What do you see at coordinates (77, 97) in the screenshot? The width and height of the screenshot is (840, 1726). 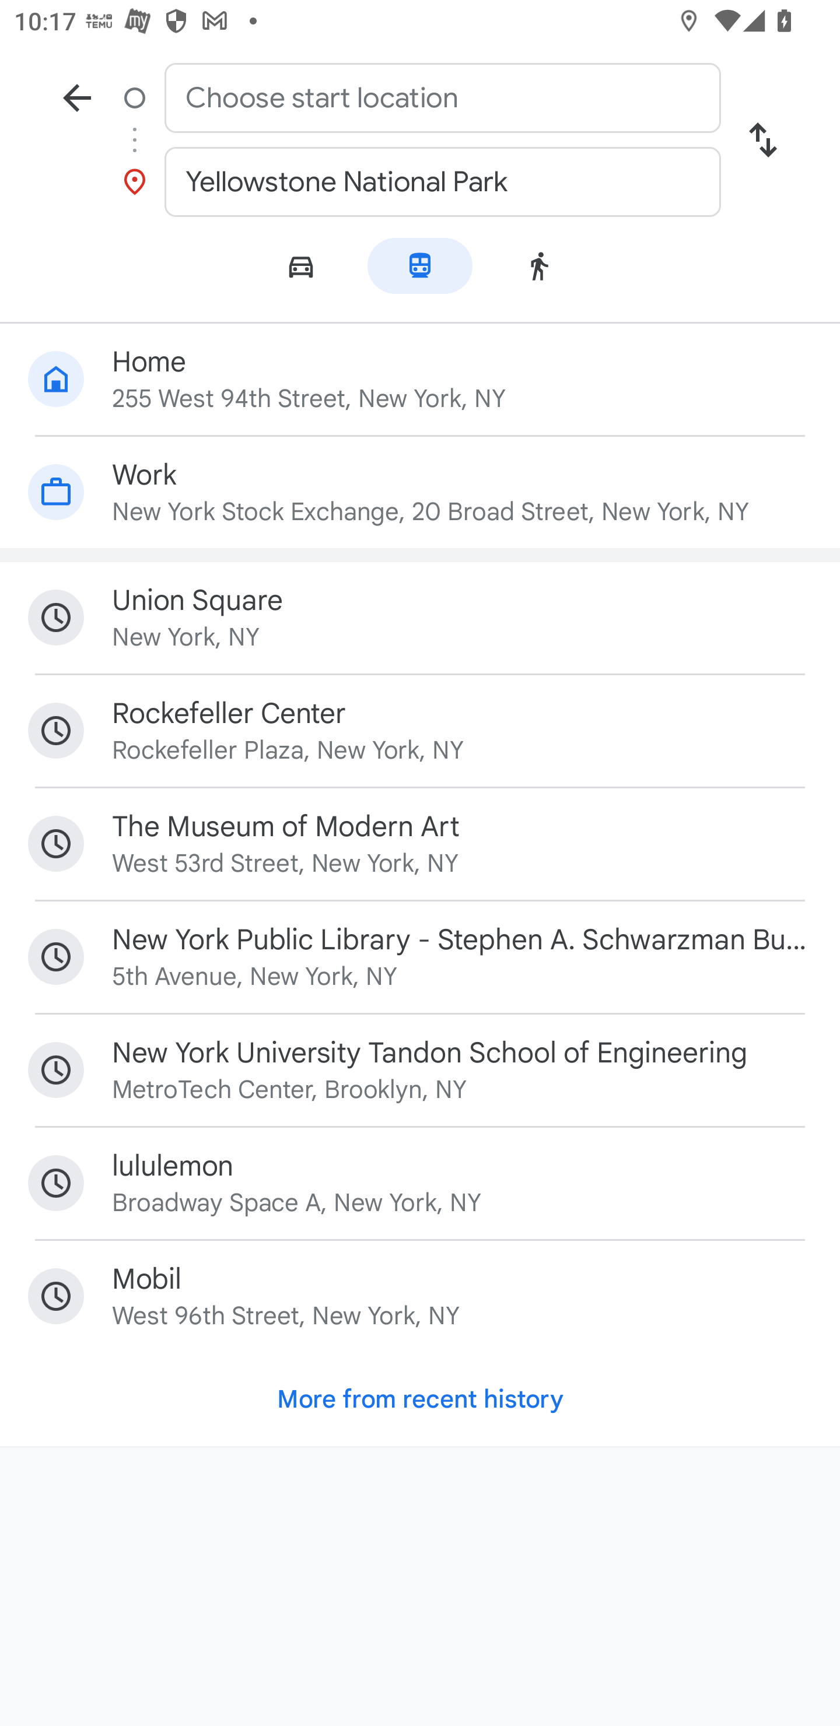 I see `Navigate up` at bounding box center [77, 97].